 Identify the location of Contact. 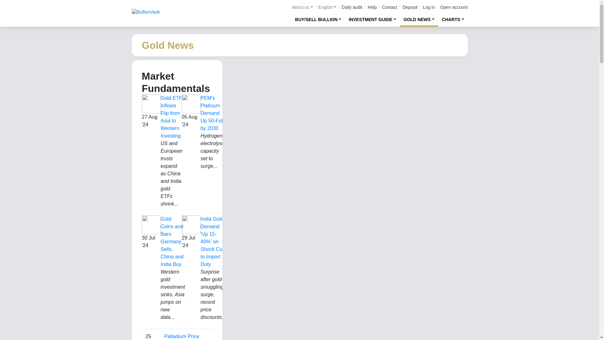
(389, 7).